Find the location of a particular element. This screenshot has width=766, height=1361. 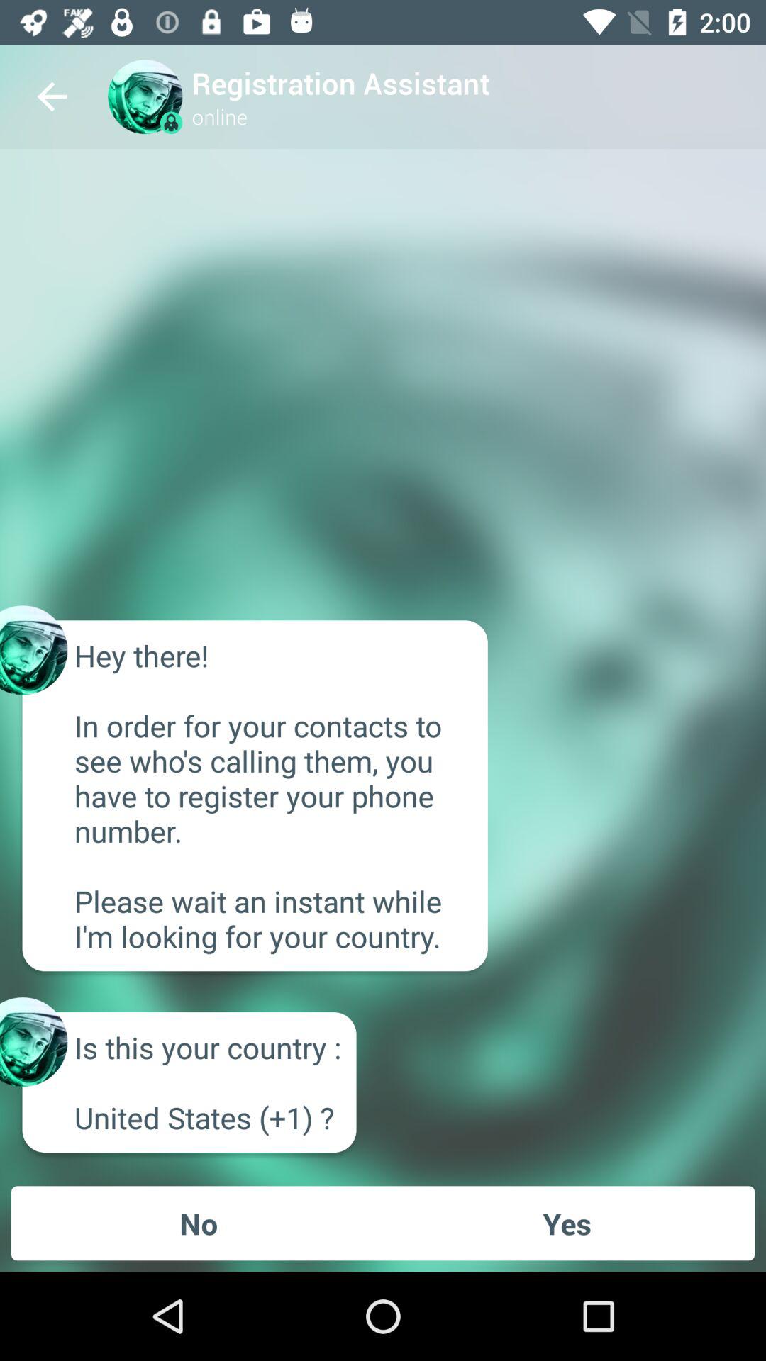

launch the yes is located at coordinates (567, 1223).